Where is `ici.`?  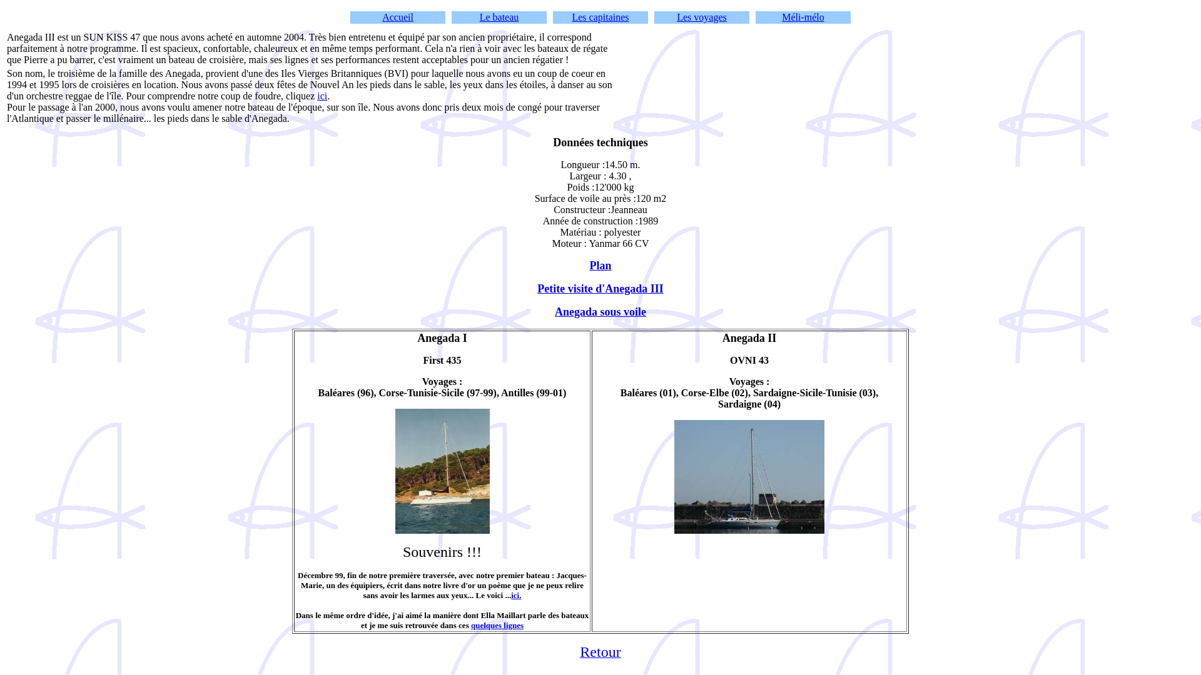 ici. is located at coordinates (516, 595).